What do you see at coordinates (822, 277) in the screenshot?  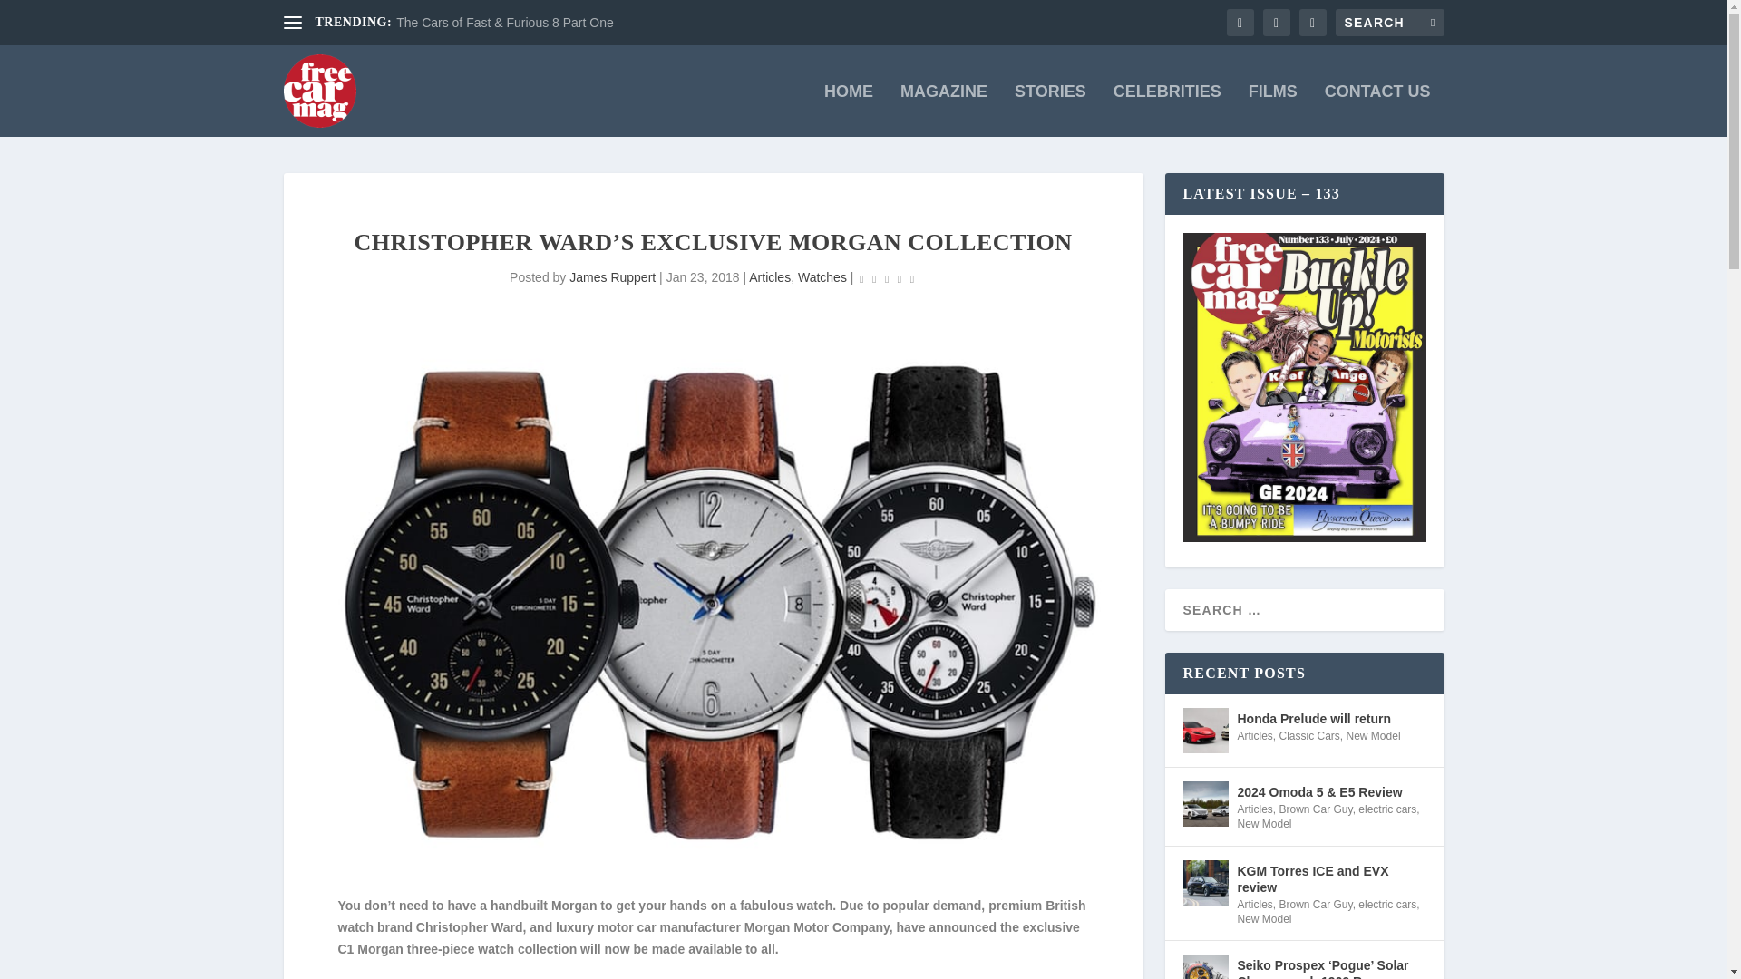 I see `Watches` at bounding box center [822, 277].